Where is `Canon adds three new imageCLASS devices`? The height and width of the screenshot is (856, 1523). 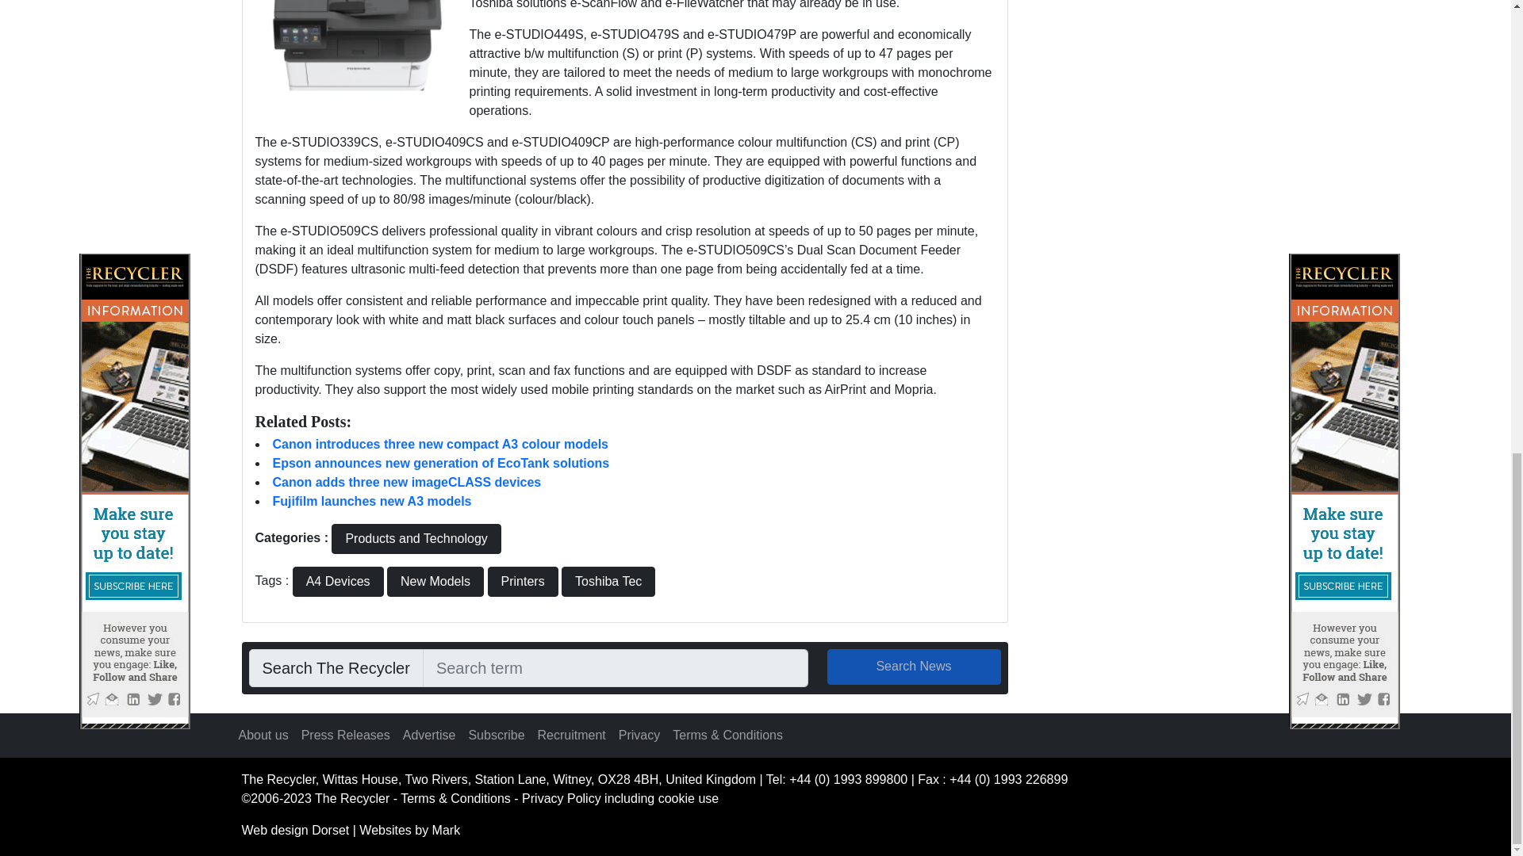
Canon adds three new imageCLASS devices is located at coordinates (407, 482).